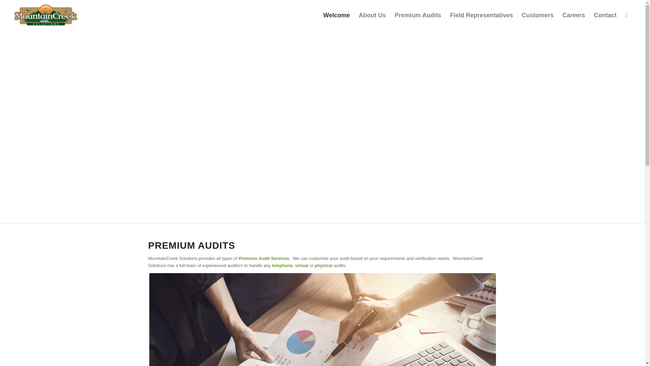 The width and height of the screenshot is (650, 366). I want to click on About Us, so click(372, 15).